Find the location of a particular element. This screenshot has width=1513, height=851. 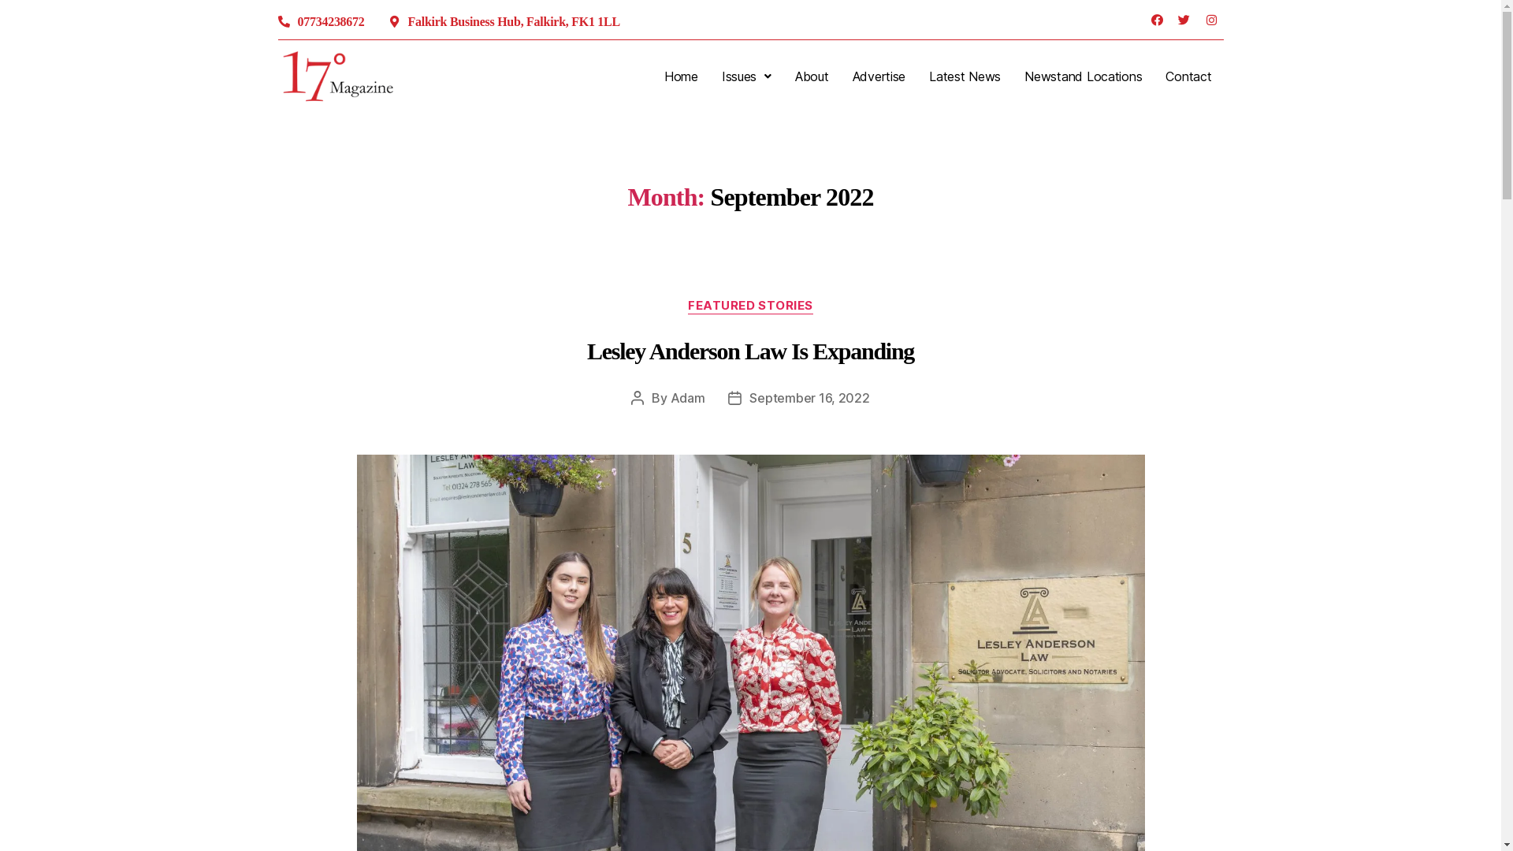

Adam is located at coordinates (688, 398).